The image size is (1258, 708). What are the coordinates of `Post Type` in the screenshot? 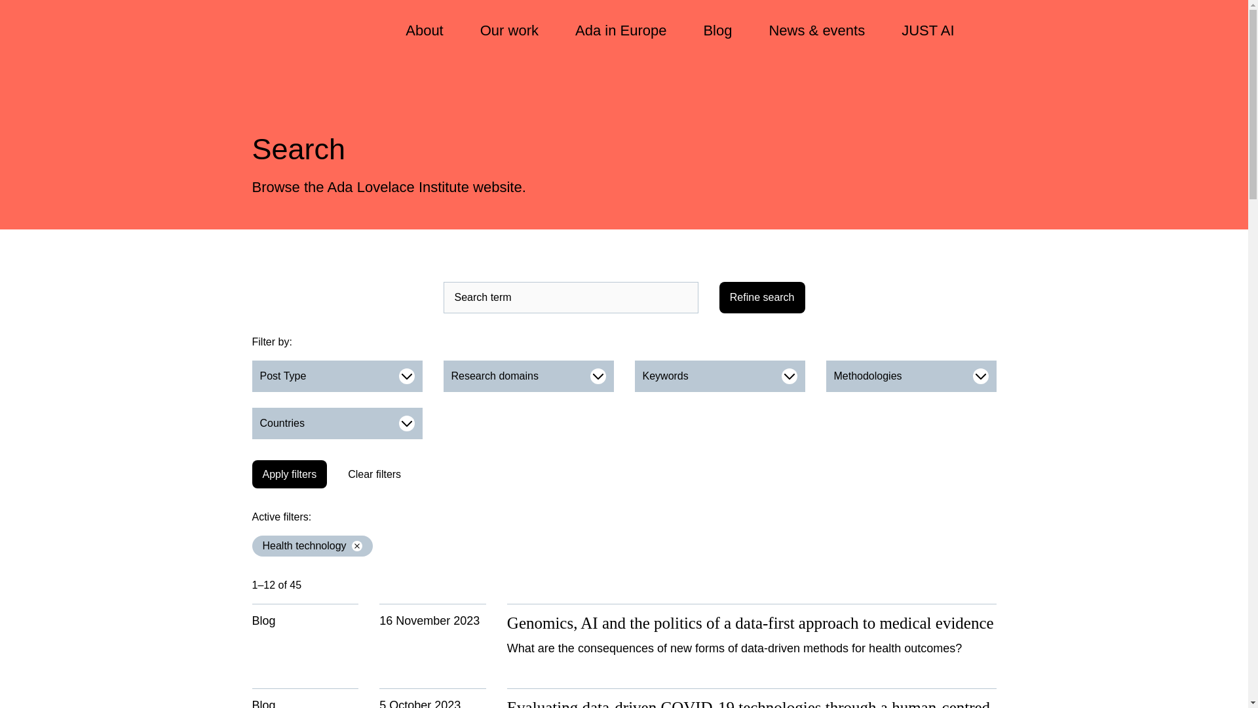 It's located at (337, 376).